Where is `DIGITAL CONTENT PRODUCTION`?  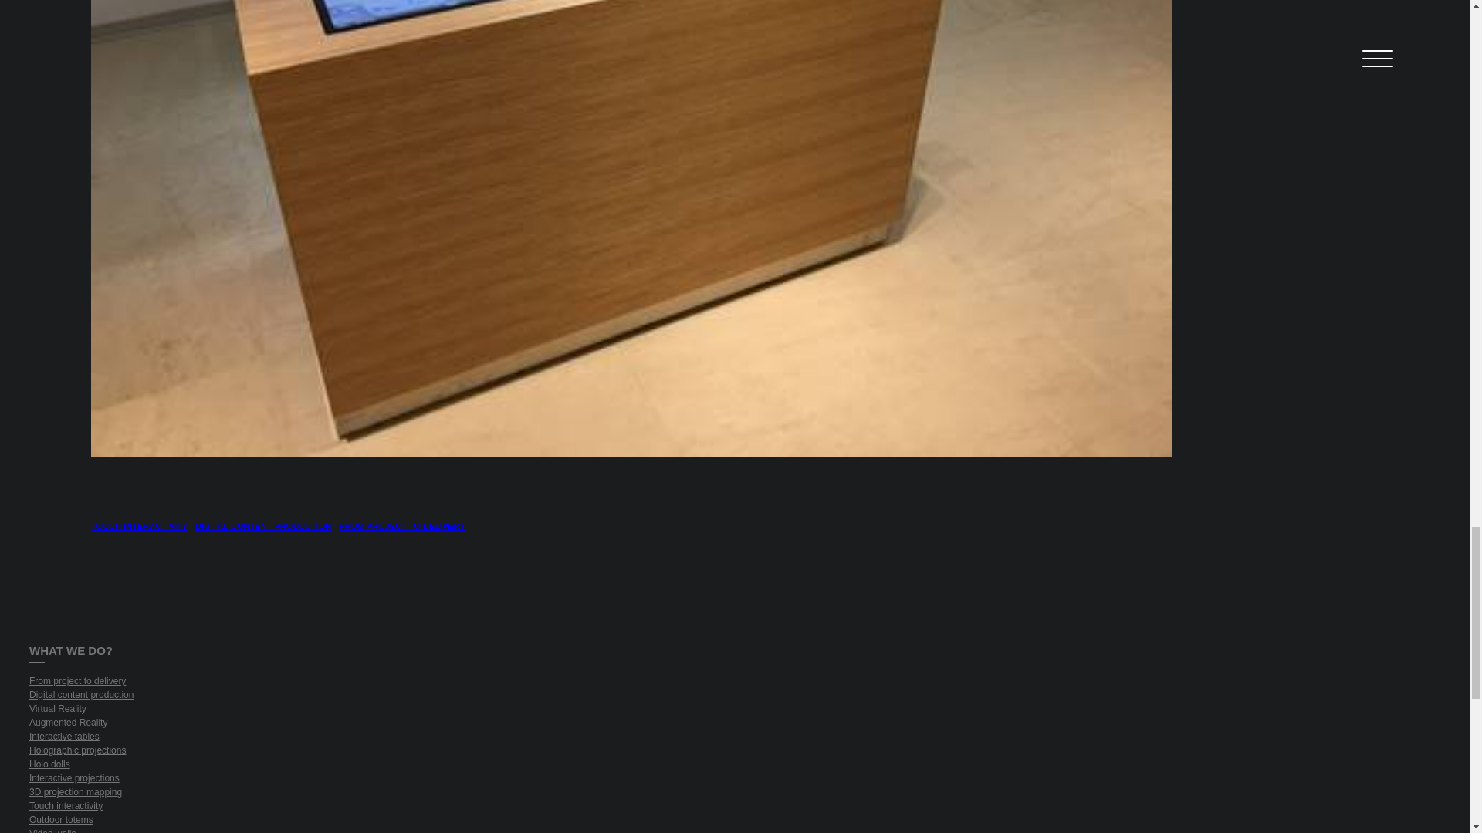
DIGITAL CONTENT PRODUCTION is located at coordinates (262, 526).